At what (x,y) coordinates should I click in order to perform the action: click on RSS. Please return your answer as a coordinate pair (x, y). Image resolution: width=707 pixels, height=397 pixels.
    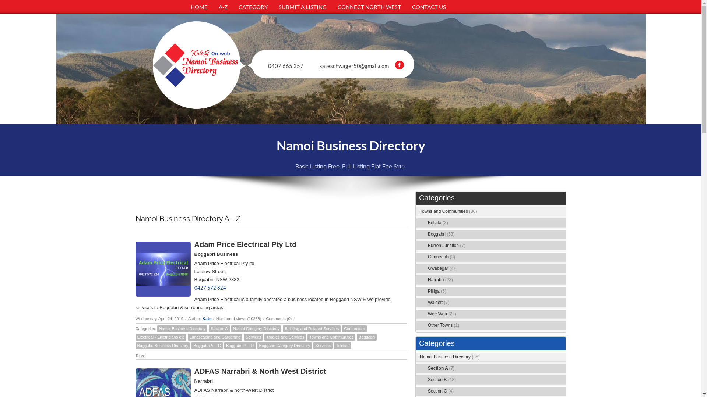
    Looking at the image, I should click on (561, 257).